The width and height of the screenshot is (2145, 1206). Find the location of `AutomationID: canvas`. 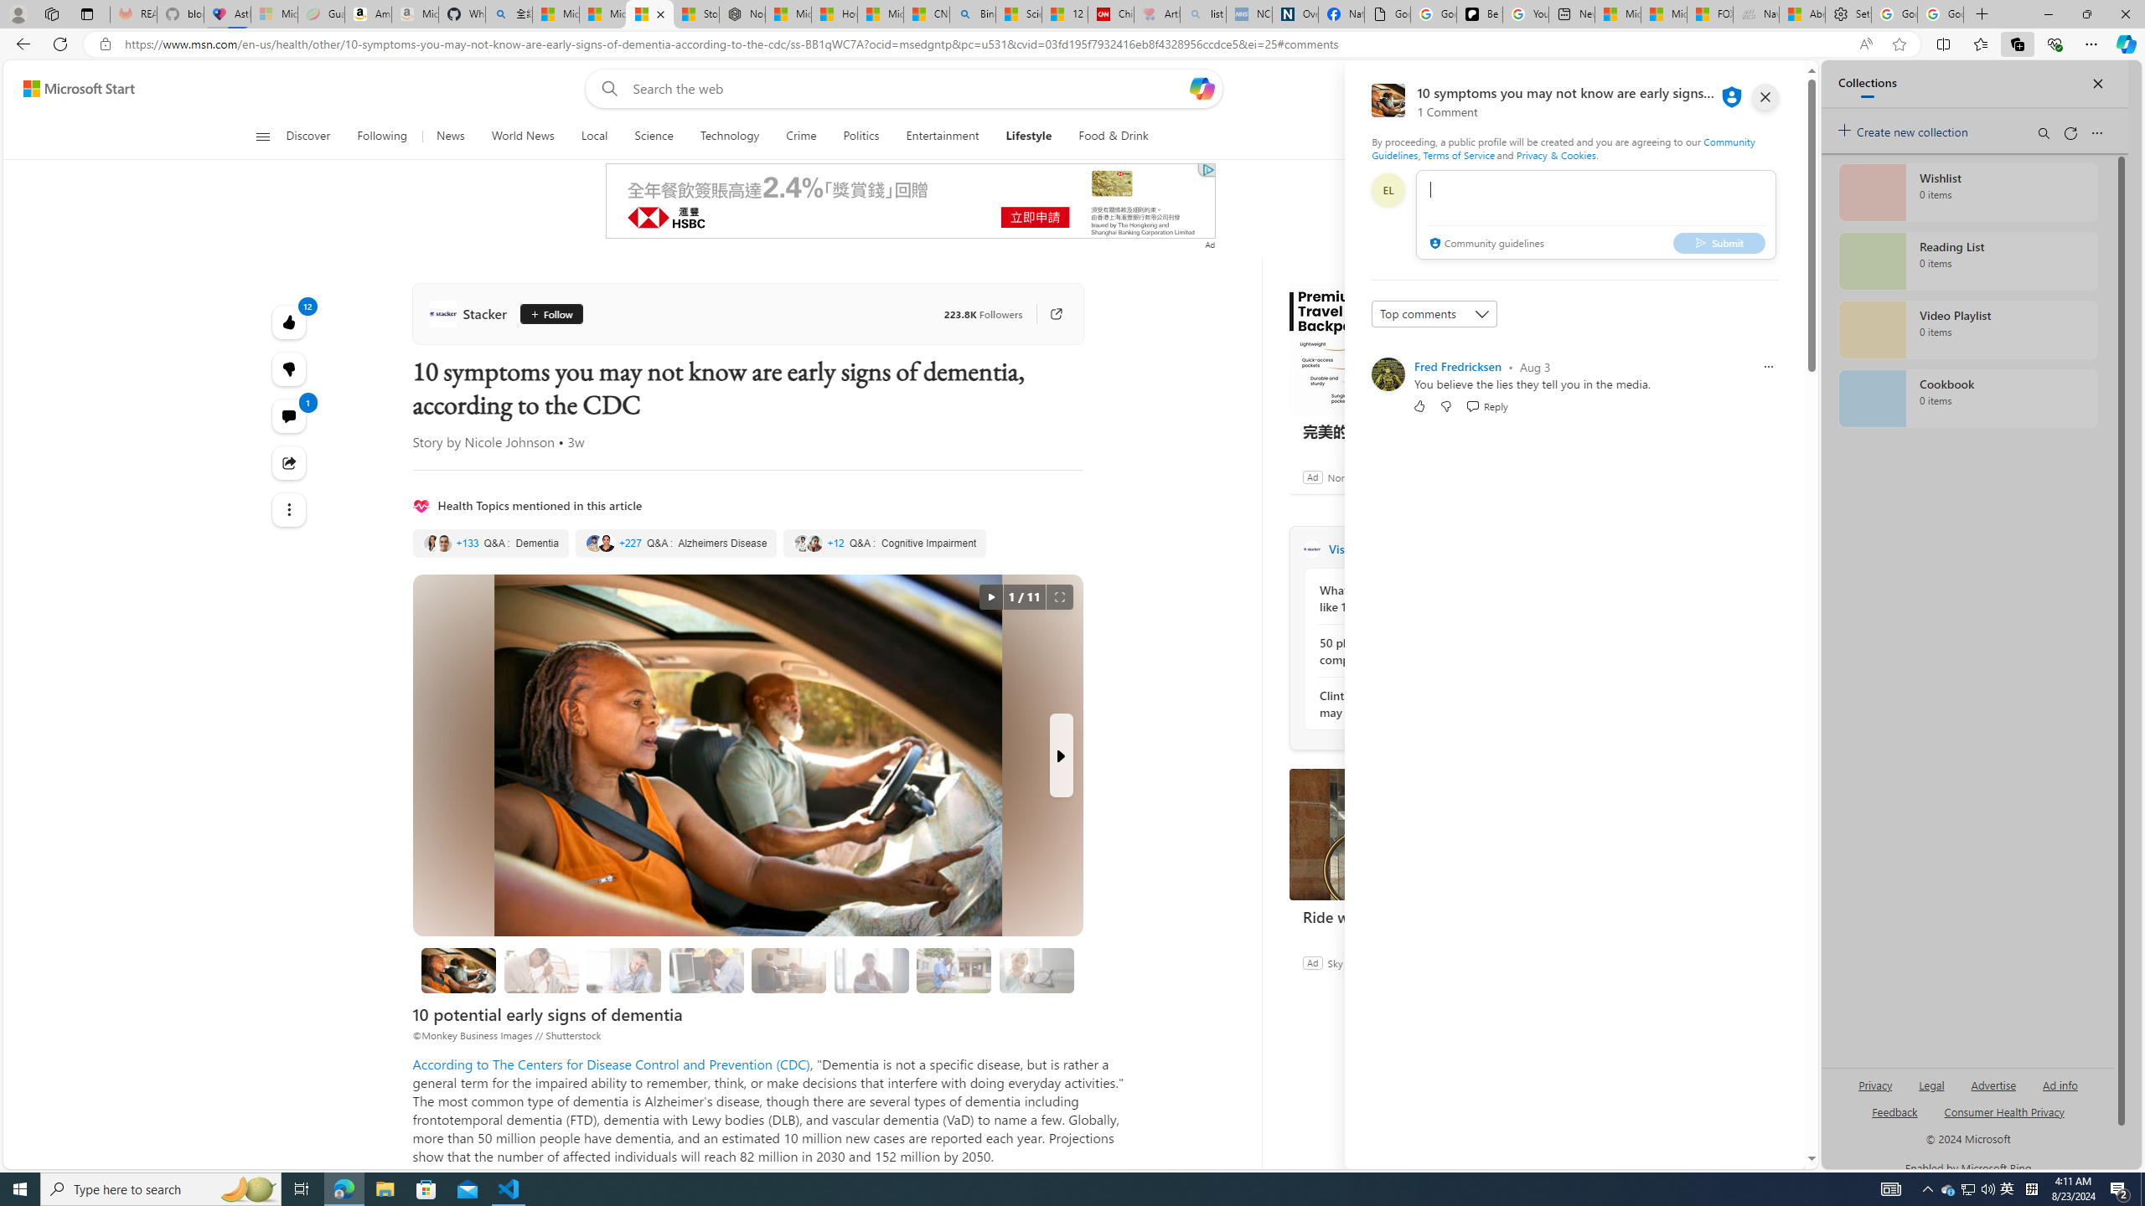

AutomationID: canvas is located at coordinates (910, 201).